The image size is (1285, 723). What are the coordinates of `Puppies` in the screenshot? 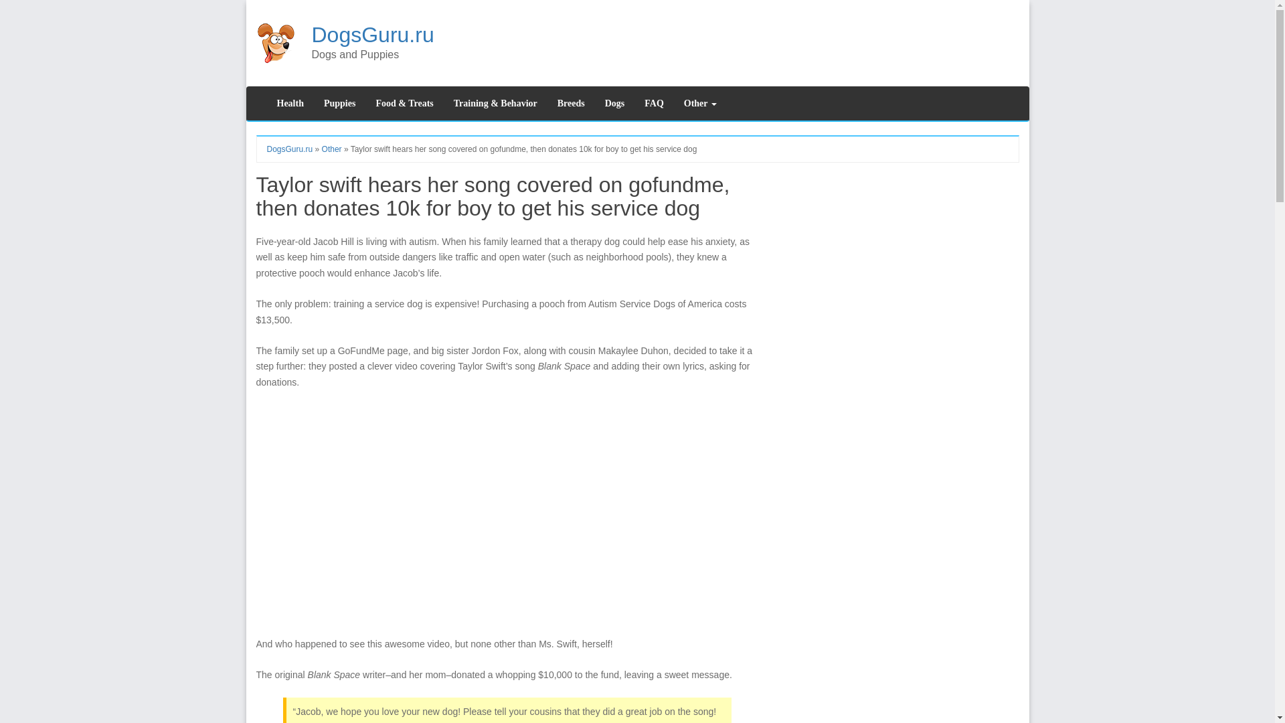 It's located at (339, 103).